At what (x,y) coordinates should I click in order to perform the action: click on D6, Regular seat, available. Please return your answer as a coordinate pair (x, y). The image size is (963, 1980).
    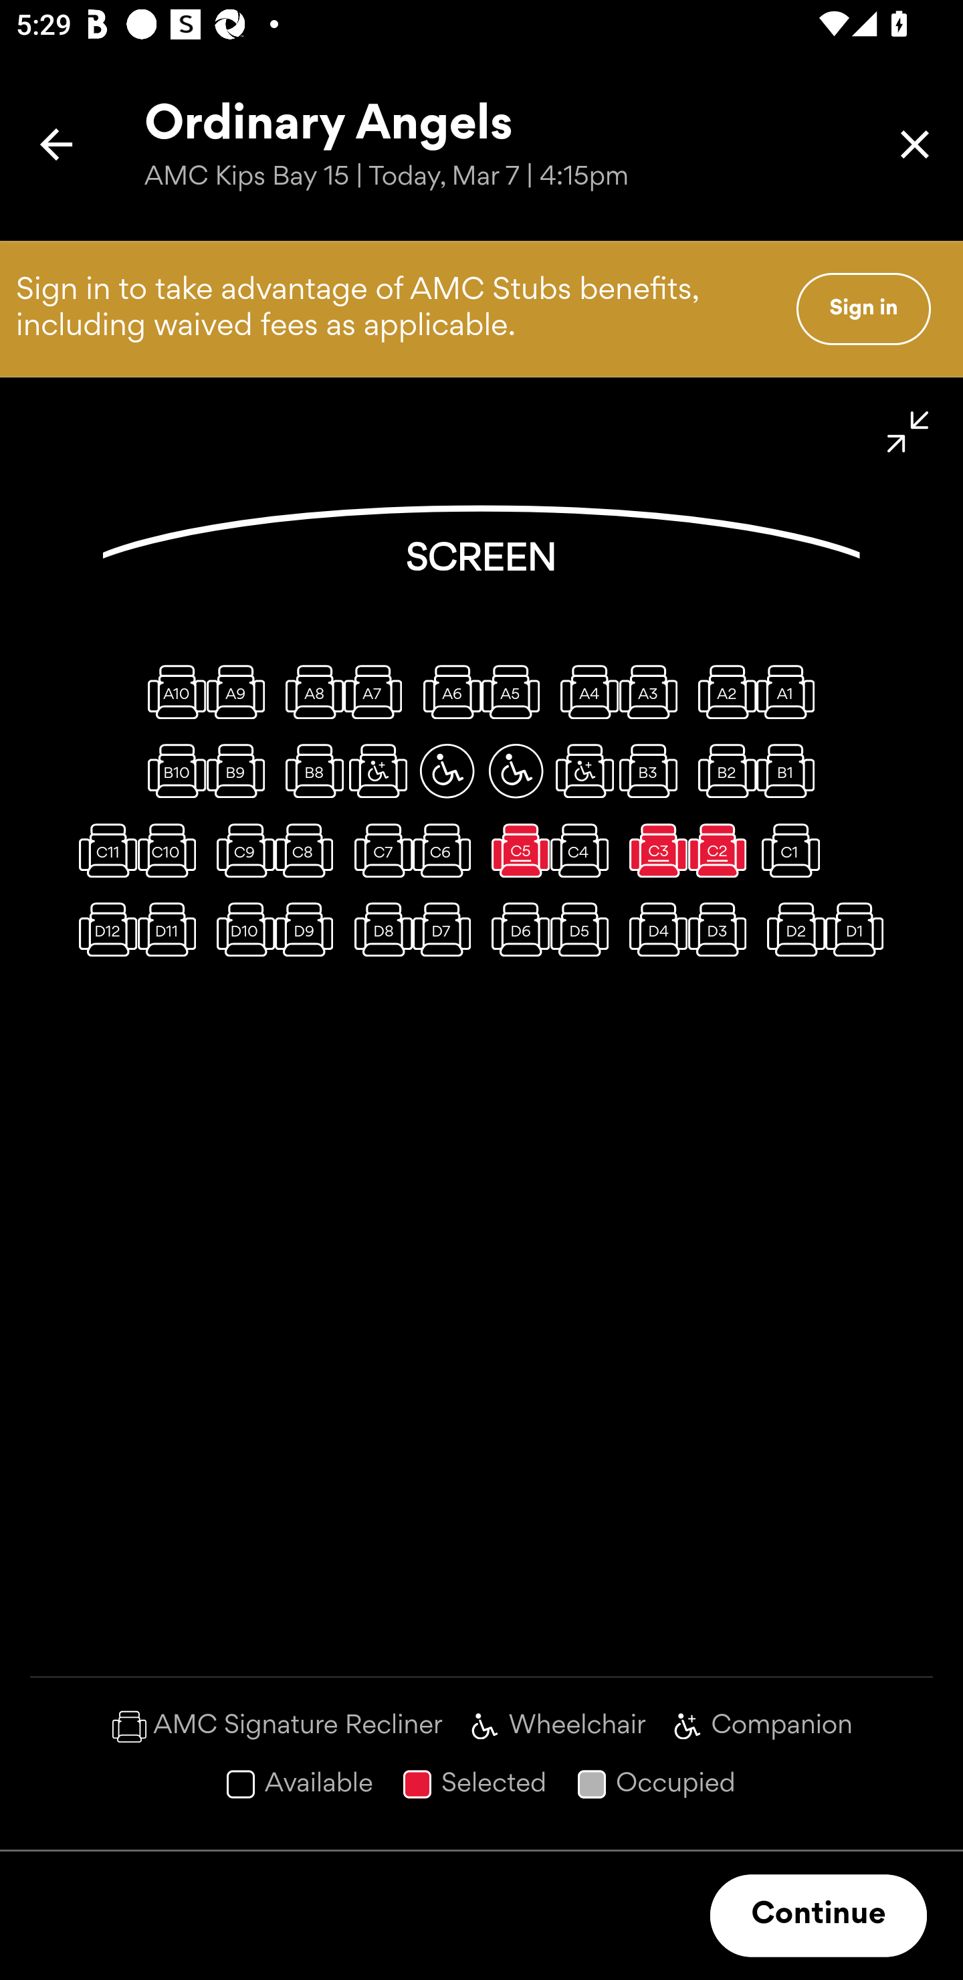
    Looking at the image, I should click on (516, 930).